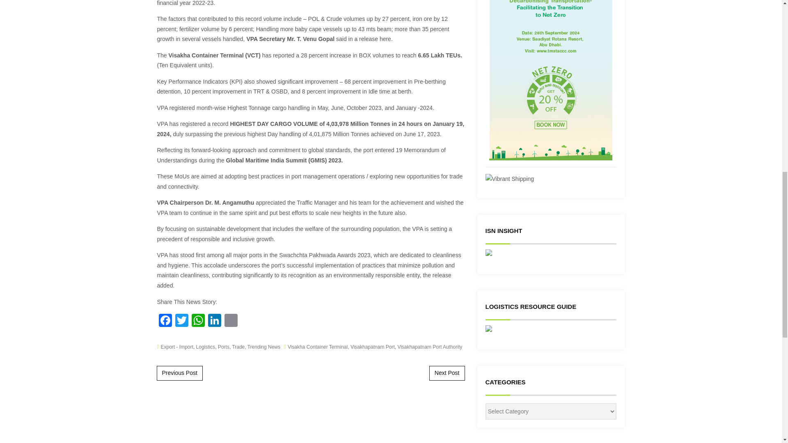  Describe the element at coordinates (198, 321) in the screenshot. I see `WhatsApp` at that location.